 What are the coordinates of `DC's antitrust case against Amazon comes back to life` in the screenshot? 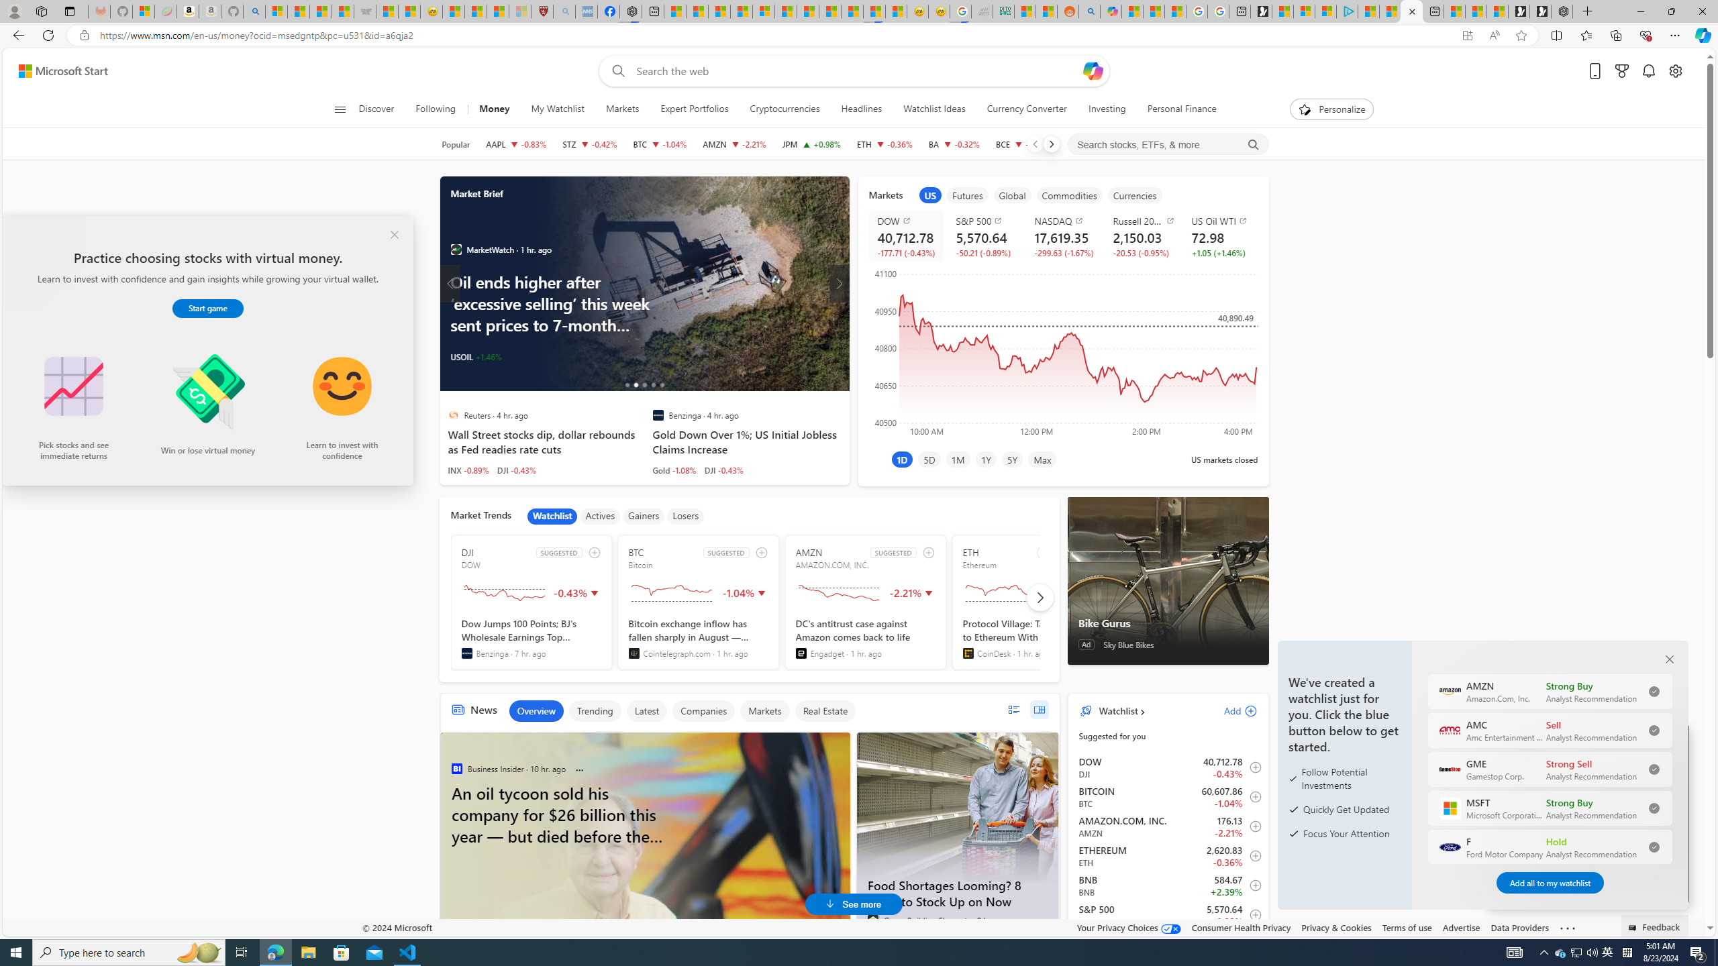 It's located at (866, 638).